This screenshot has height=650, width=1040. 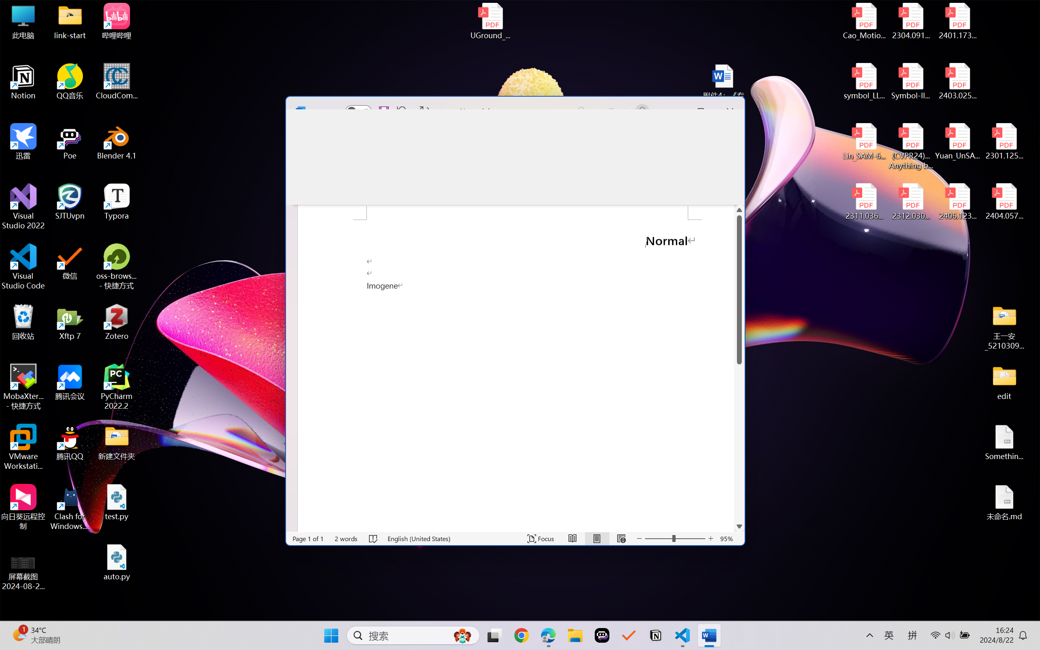 I want to click on Poe, so click(x=602, y=635).